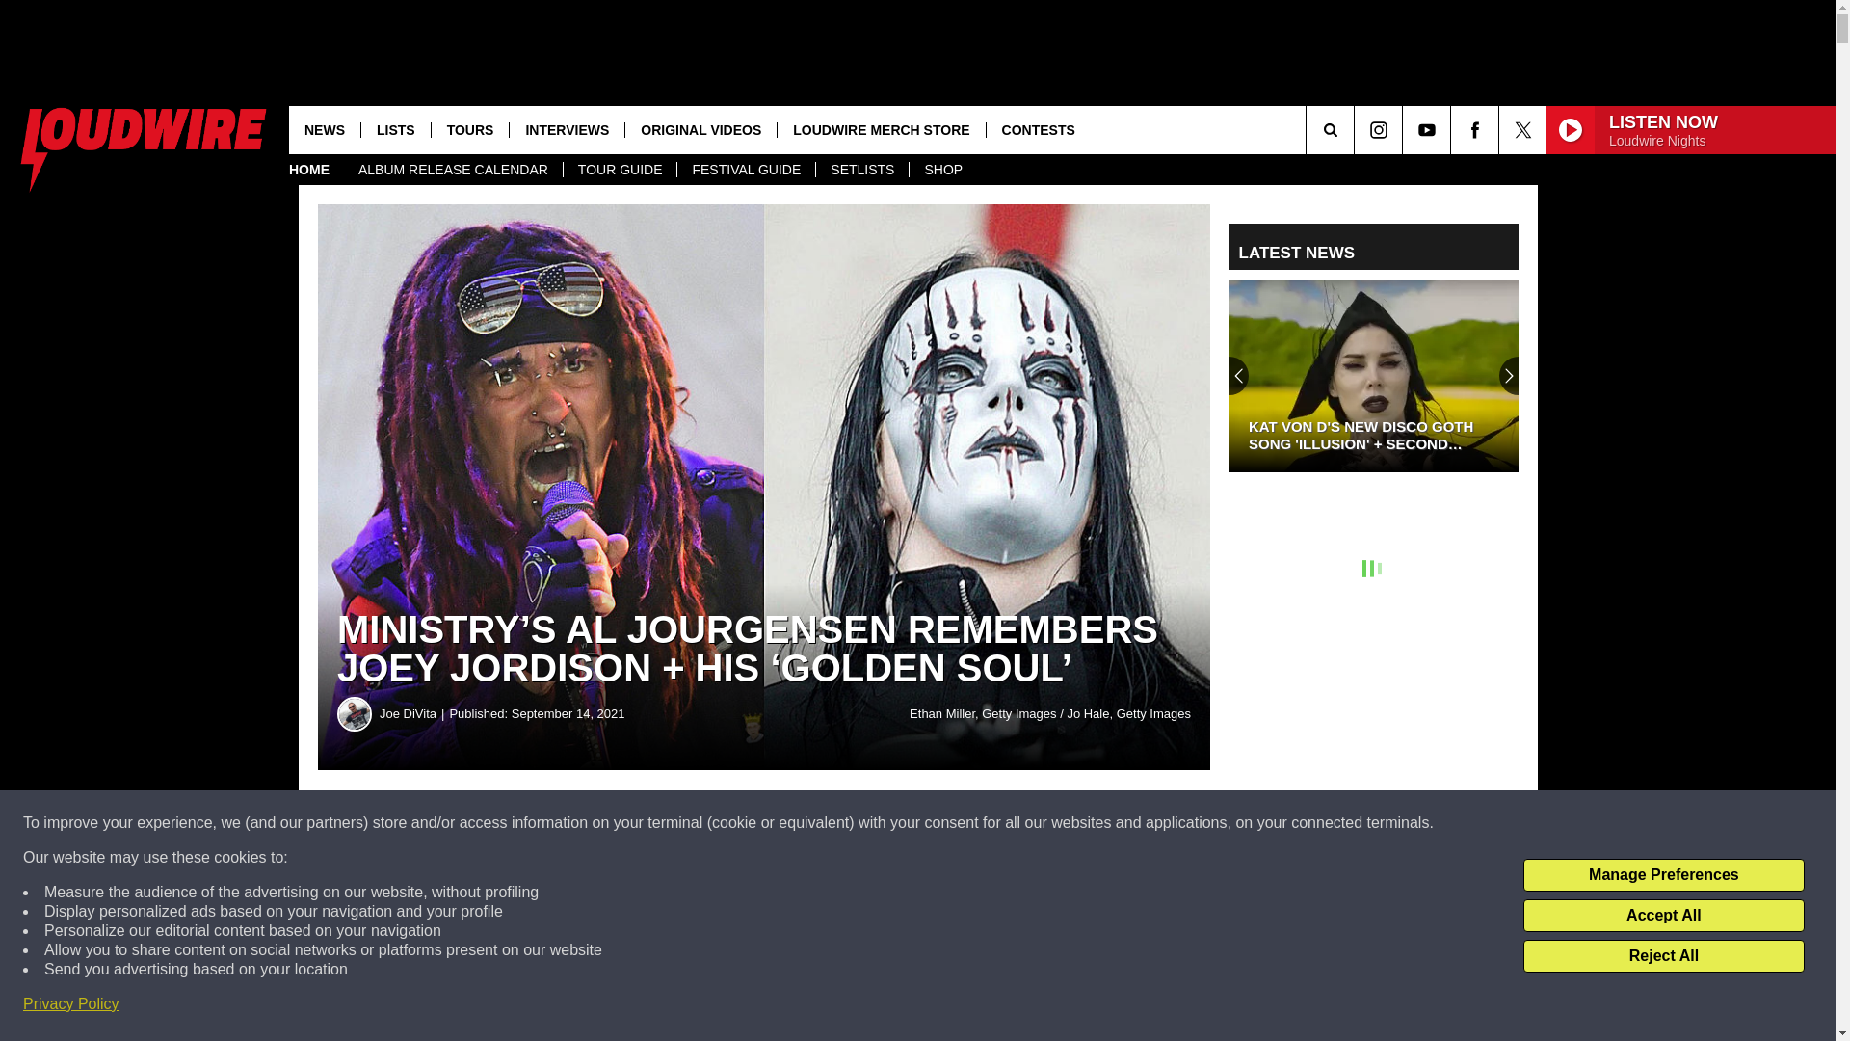 The image size is (1850, 1041). Describe the element at coordinates (414, 713) in the screenshot. I see `Joe DiVita` at that location.